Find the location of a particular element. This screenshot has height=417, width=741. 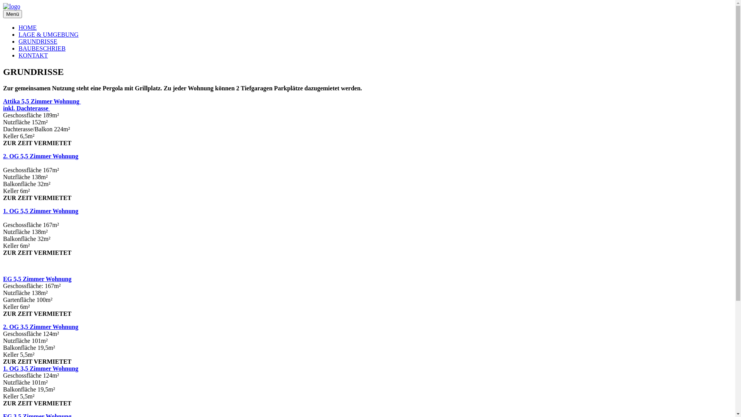

2. OG is located at coordinates (11, 327).